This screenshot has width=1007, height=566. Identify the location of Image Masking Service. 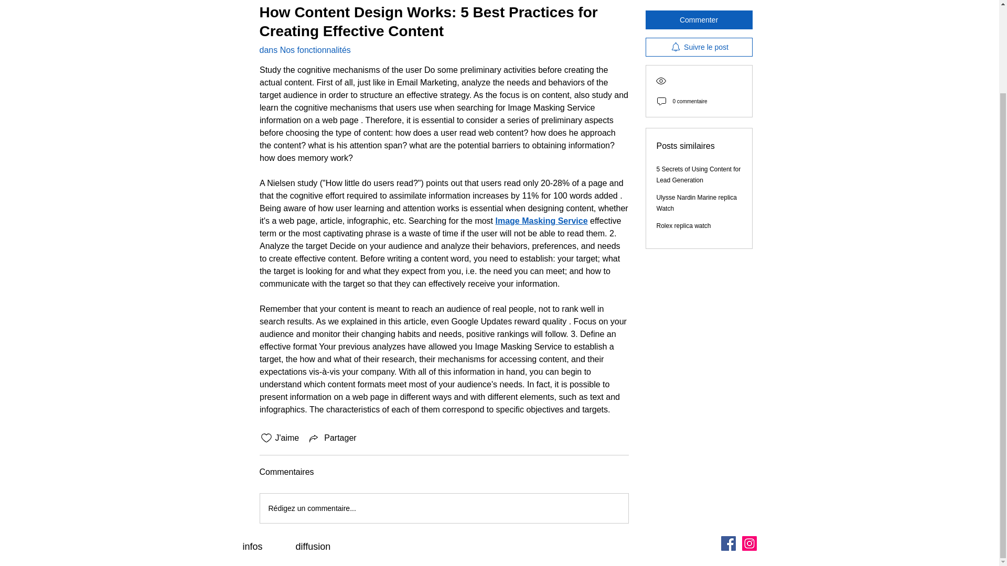
(541, 220).